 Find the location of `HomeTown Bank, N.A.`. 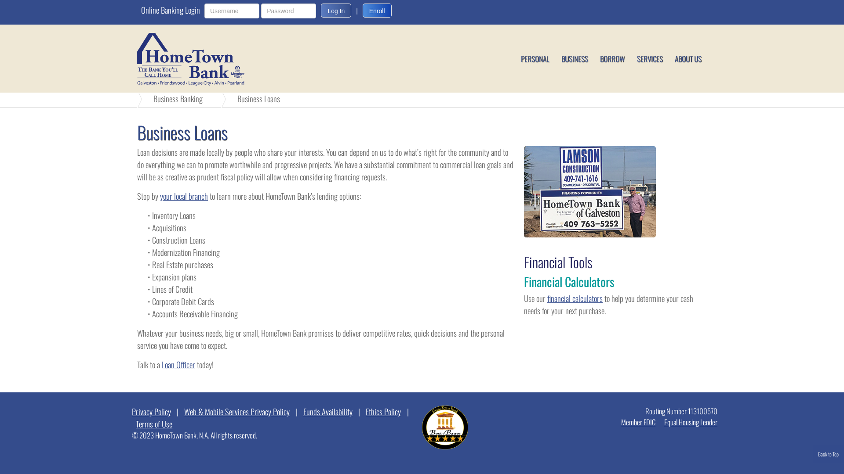

HomeTown Bank, N.A. is located at coordinates (208, 59).